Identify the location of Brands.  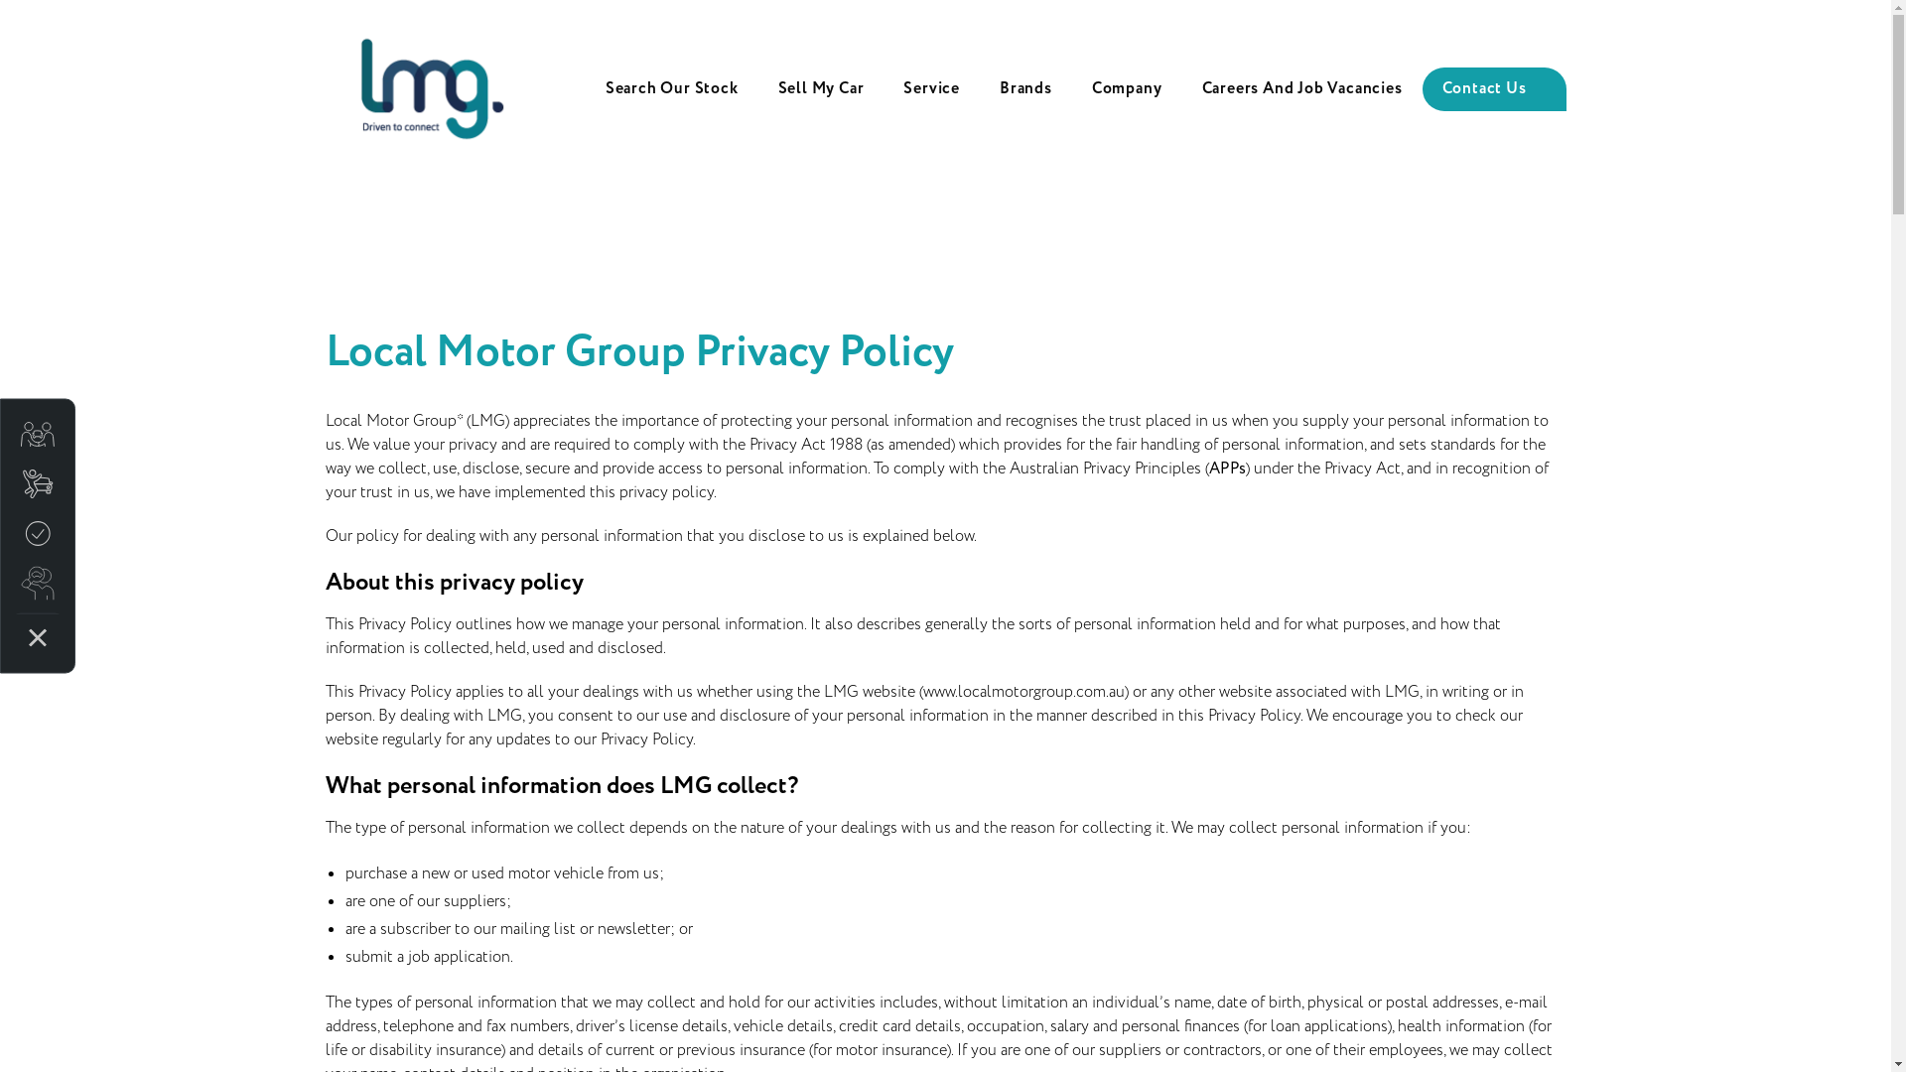
(1026, 89).